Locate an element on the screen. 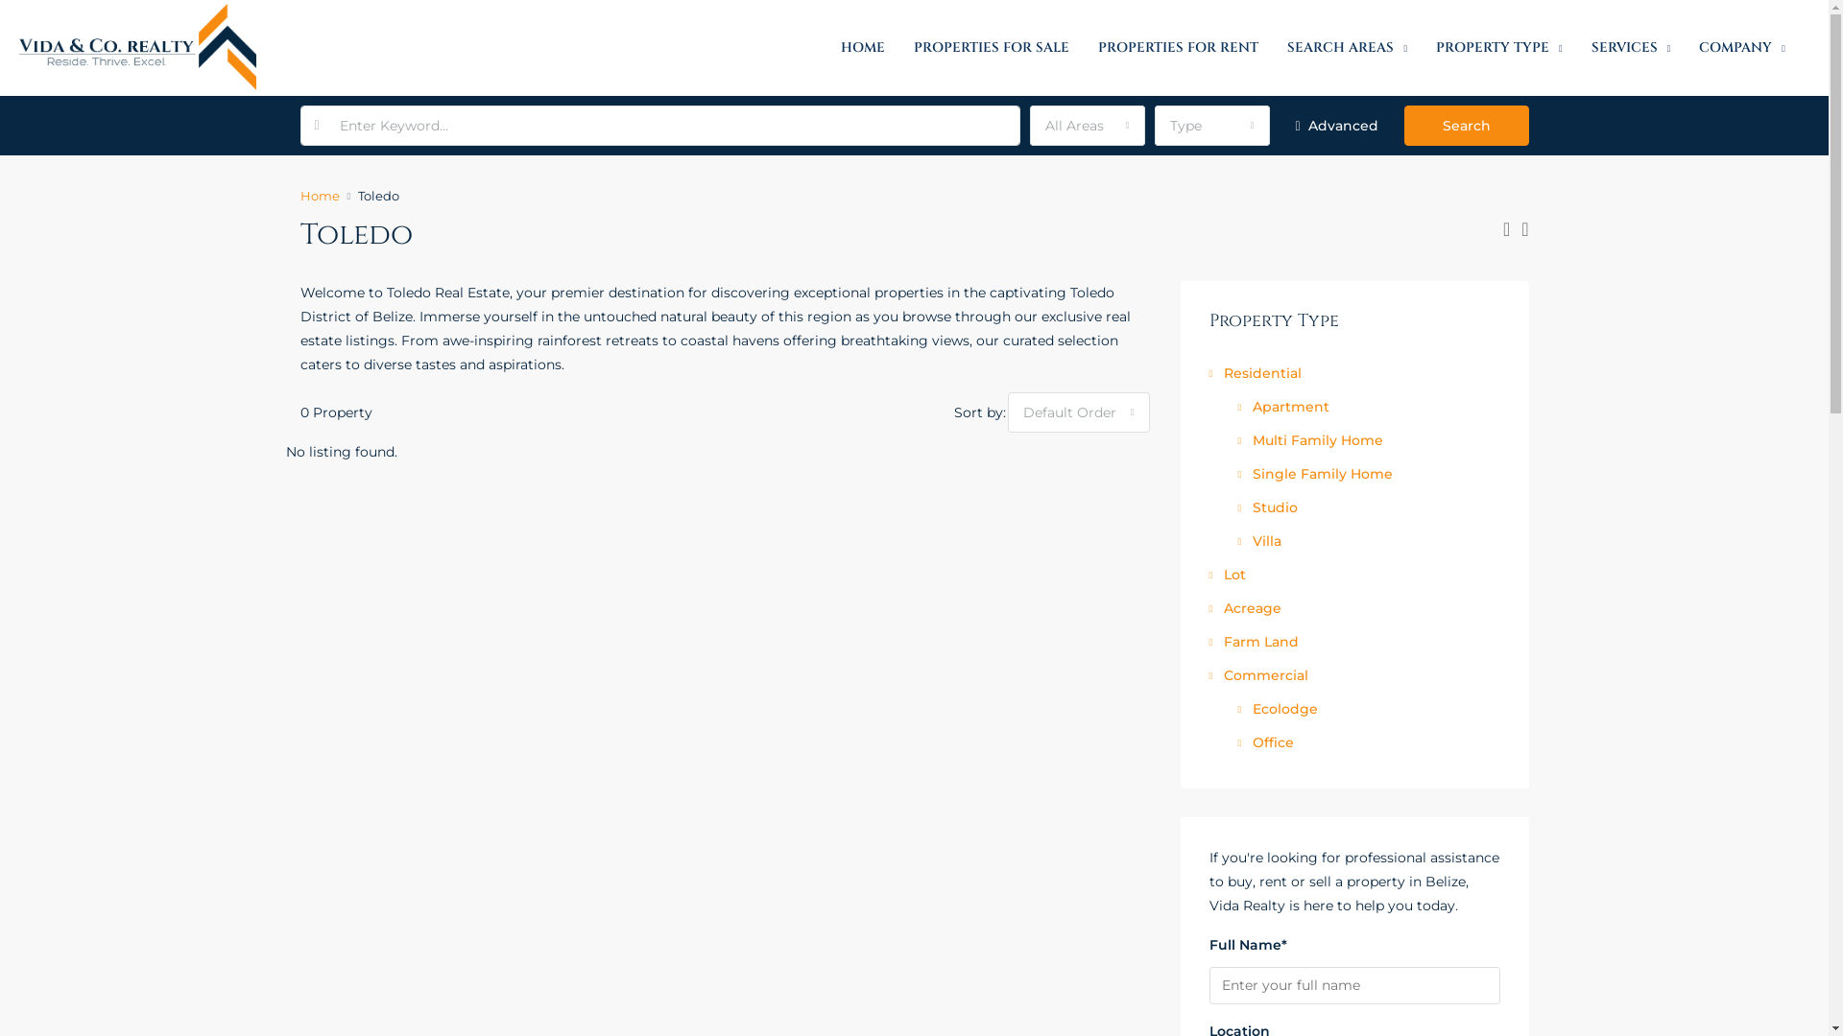 The image size is (1843, 1036). Acreage is located at coordinates (1246, 608).